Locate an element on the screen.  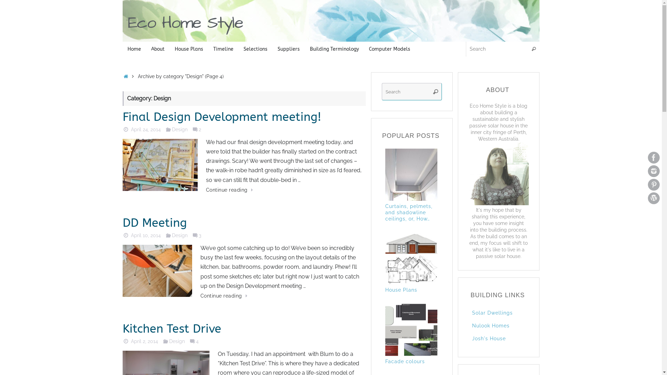
Date is located at coordinates (126, 235).